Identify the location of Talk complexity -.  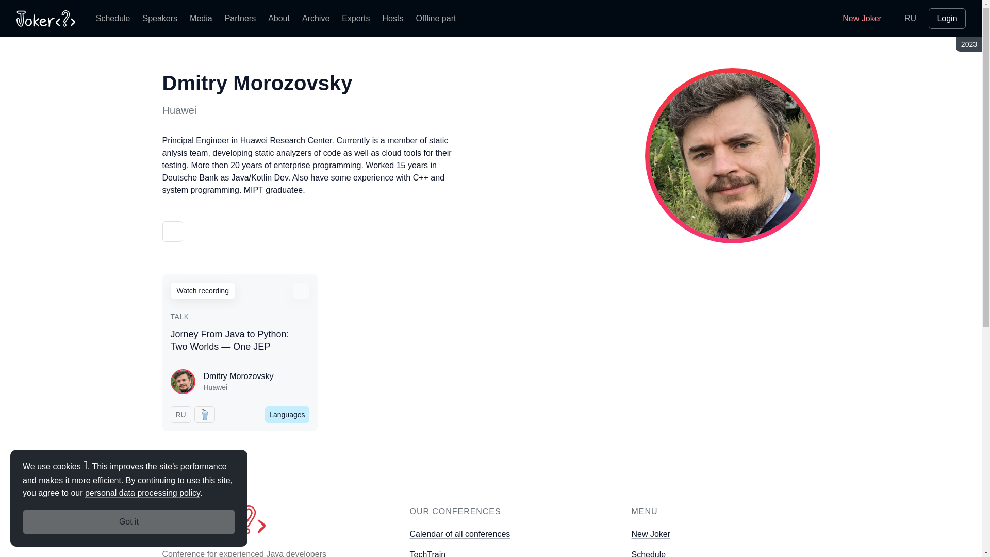
(204, 415).